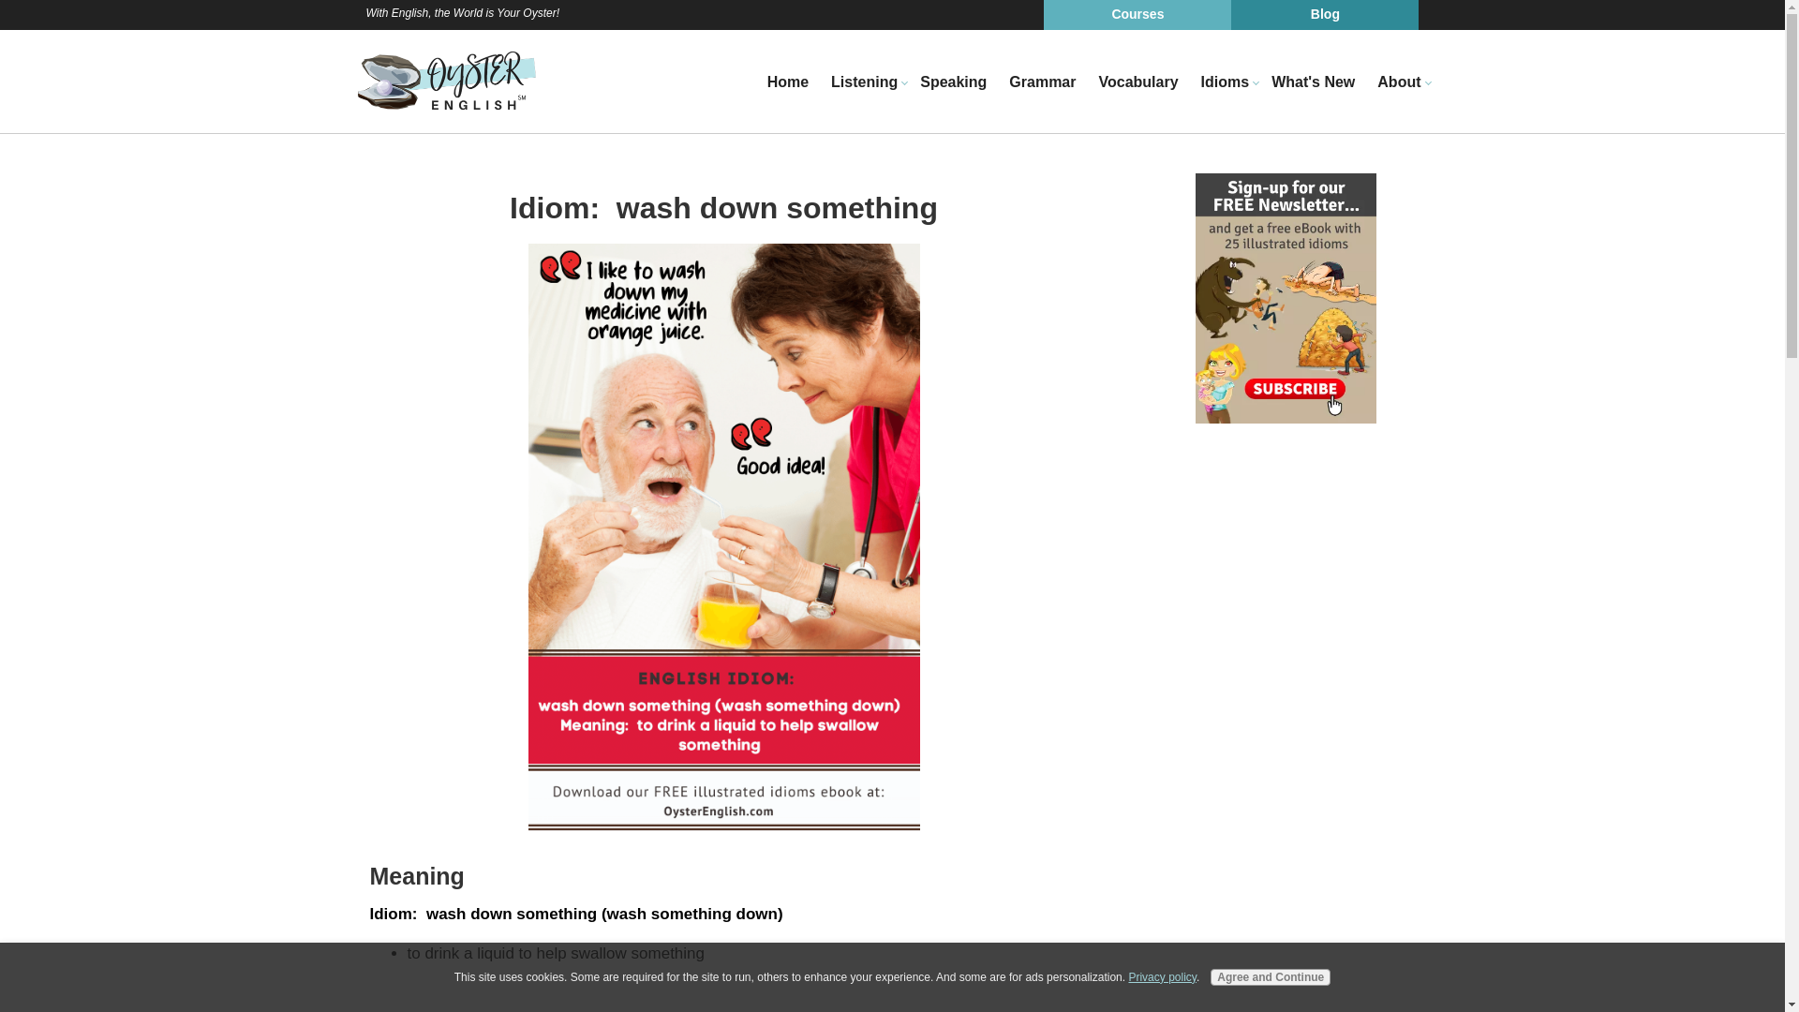 The width and height of the screenshot is (1799, 1012). I want to click on Agree and Continue, so click(1271, 976).